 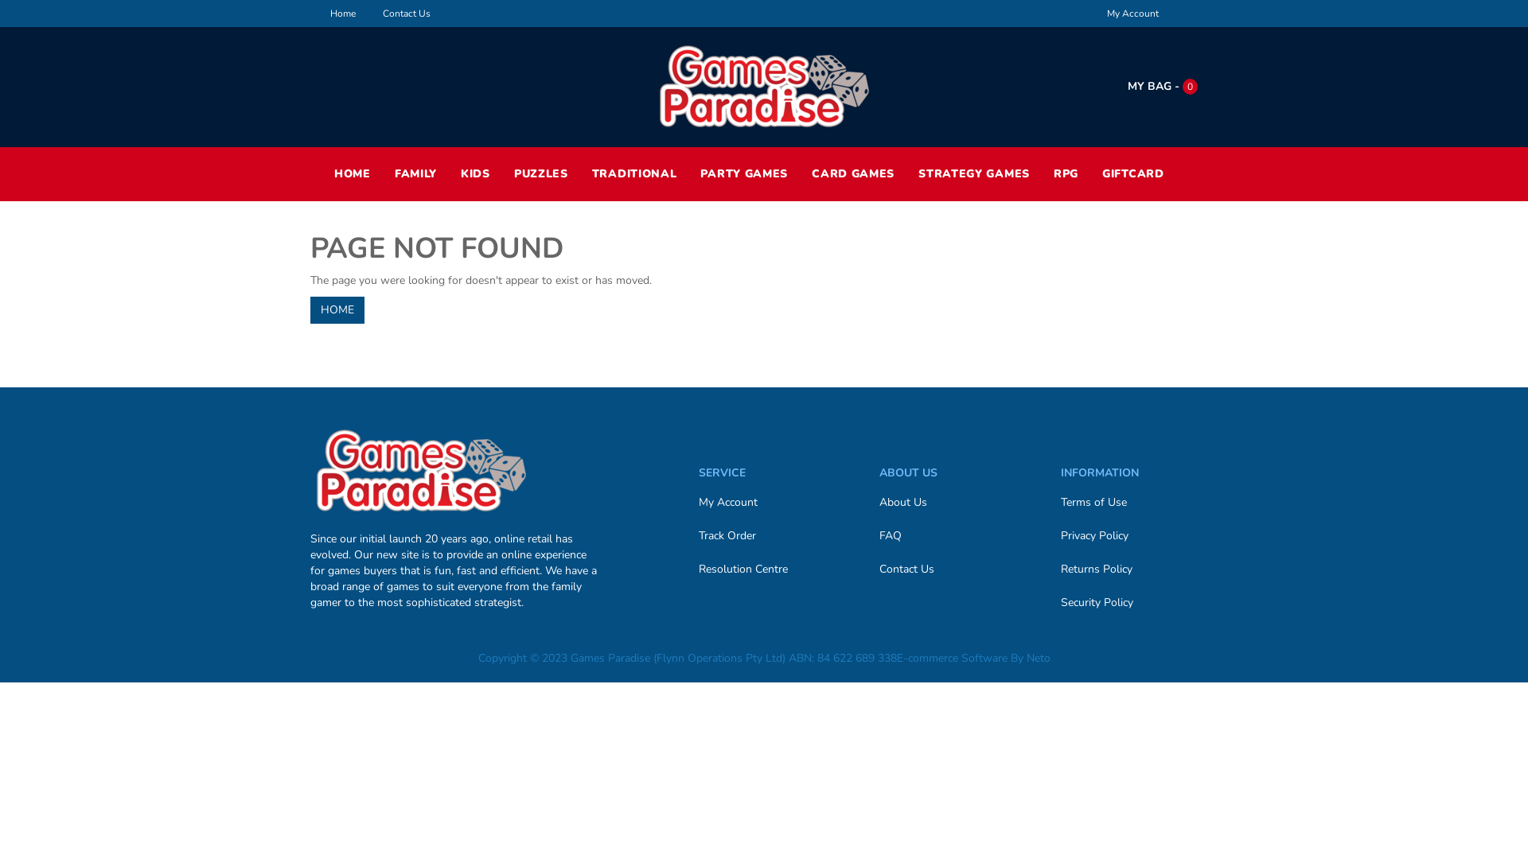 I want to click on TRADITIONAL, so click(x=635, y=174).